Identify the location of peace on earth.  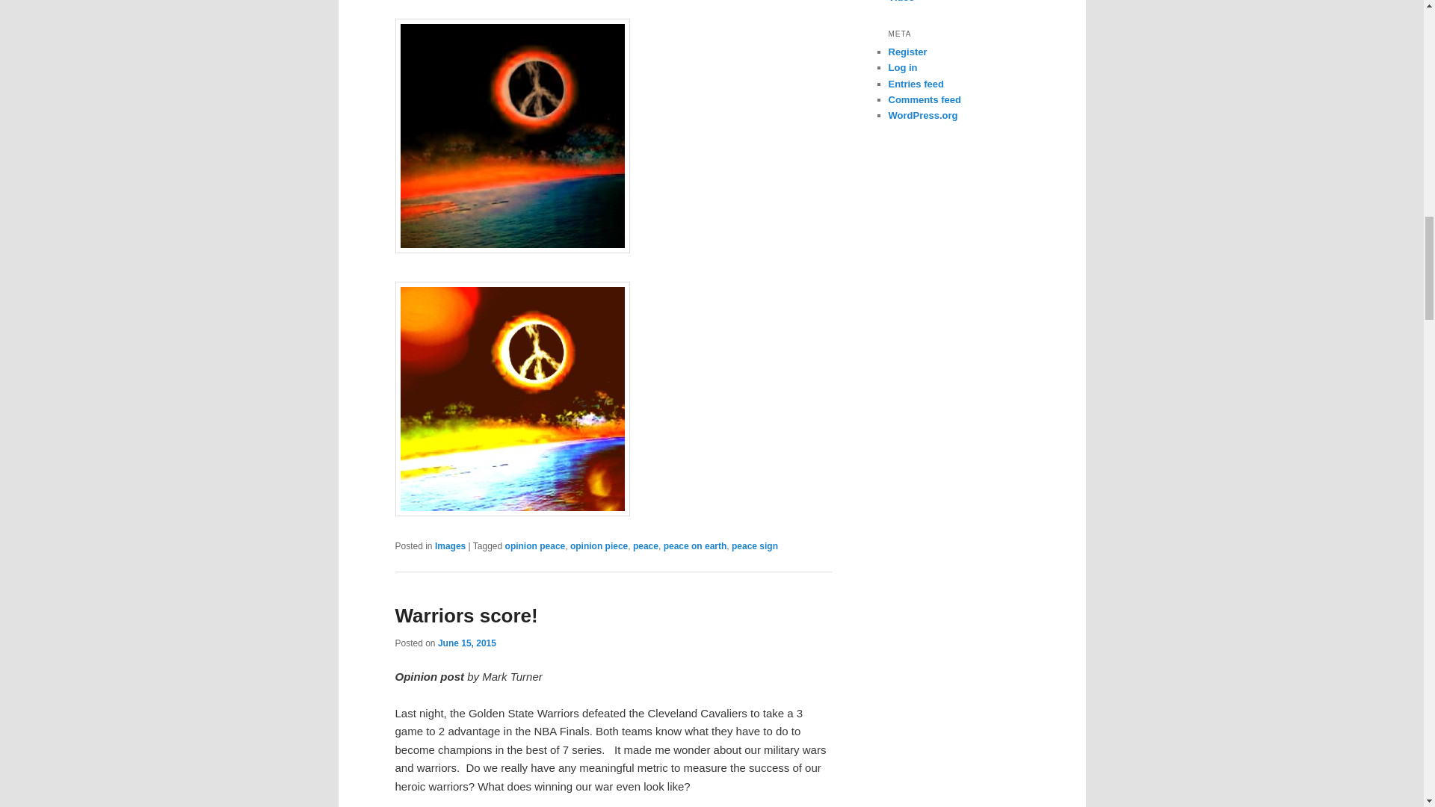
(695, 545).